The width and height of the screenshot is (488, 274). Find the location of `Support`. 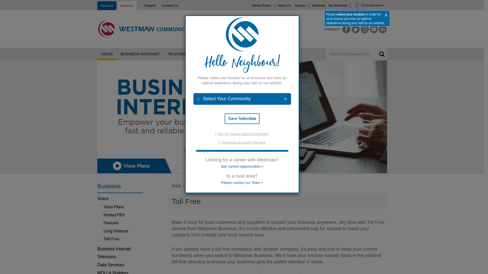

Support is located at coordinates (150, 5).